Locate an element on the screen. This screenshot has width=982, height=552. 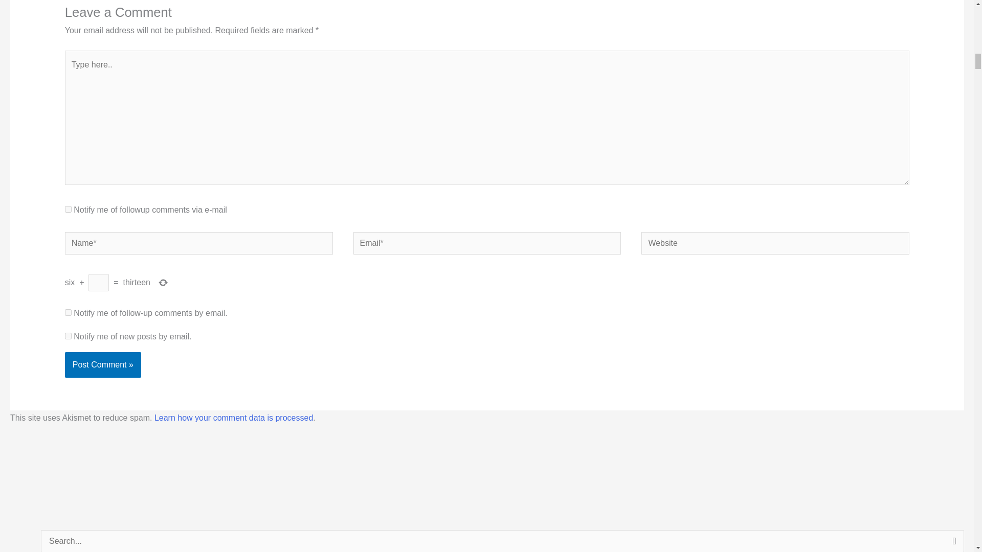
subscribe is located at coordinates (68, 336).